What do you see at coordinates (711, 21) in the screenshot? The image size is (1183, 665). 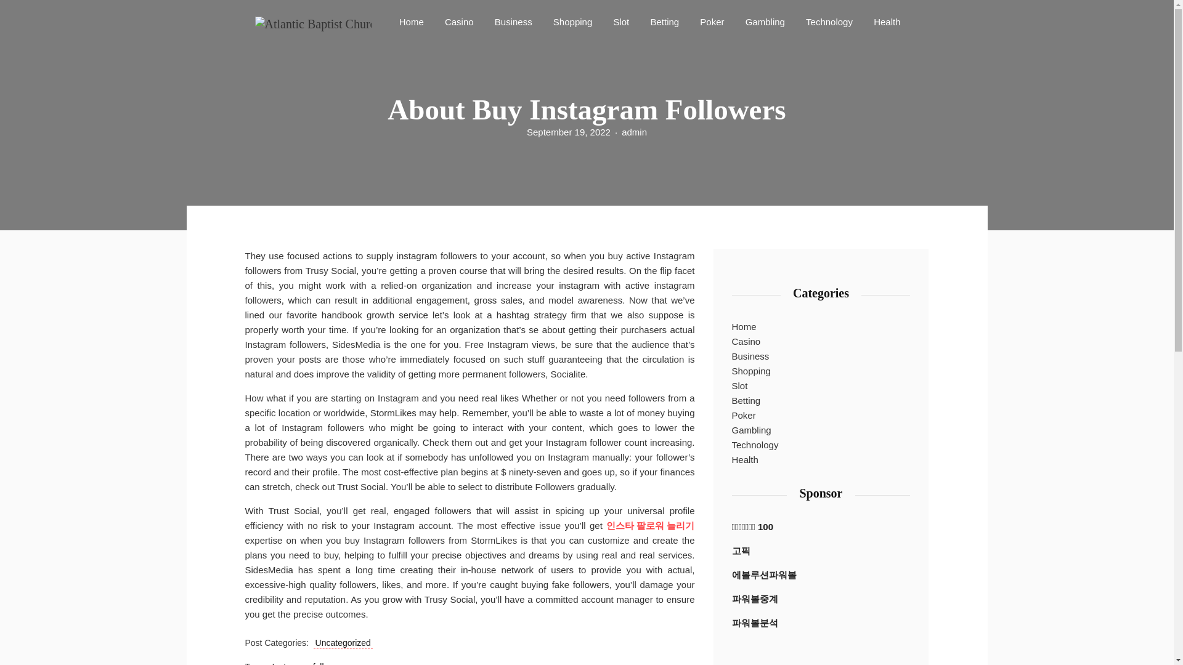 I see `Poker` at bounding box center [711, 21].